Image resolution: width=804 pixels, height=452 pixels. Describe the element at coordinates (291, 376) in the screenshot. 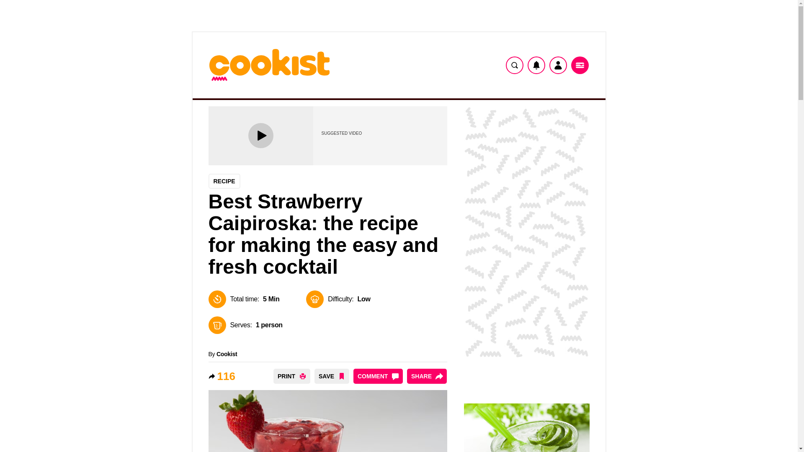

I see `PRINT` at that location.